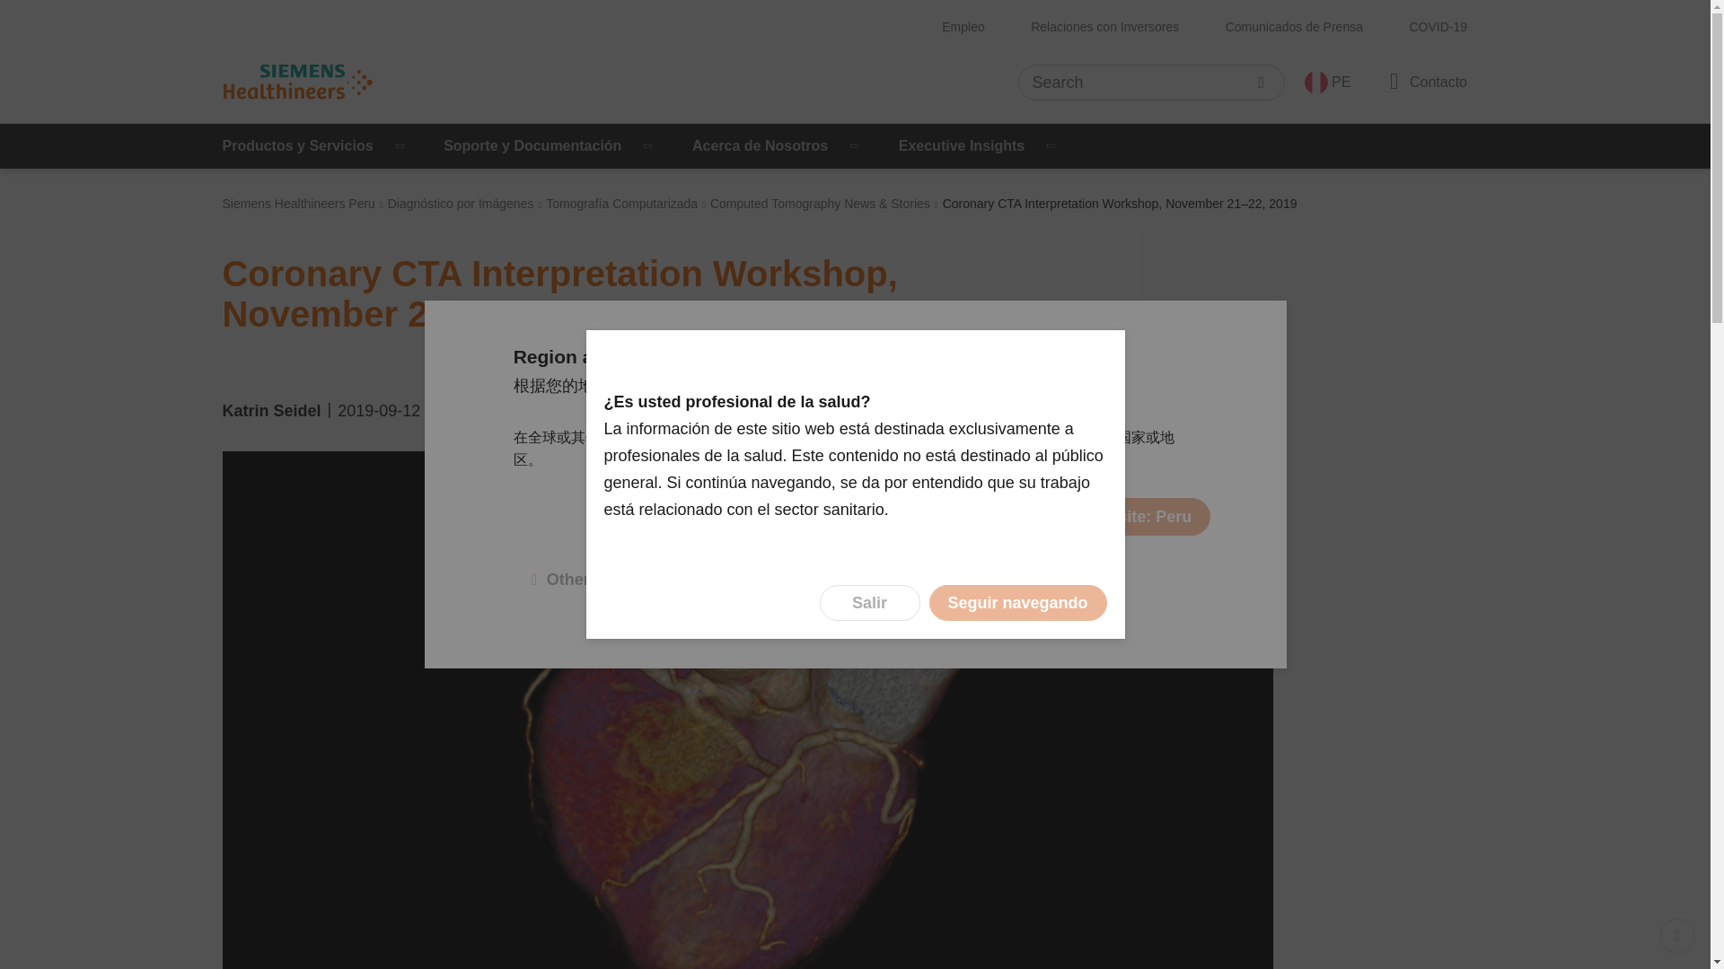  Describe the element at coordinates (1295, 27) in the screenshot. I see `Comunicados de Prensa` at that location.